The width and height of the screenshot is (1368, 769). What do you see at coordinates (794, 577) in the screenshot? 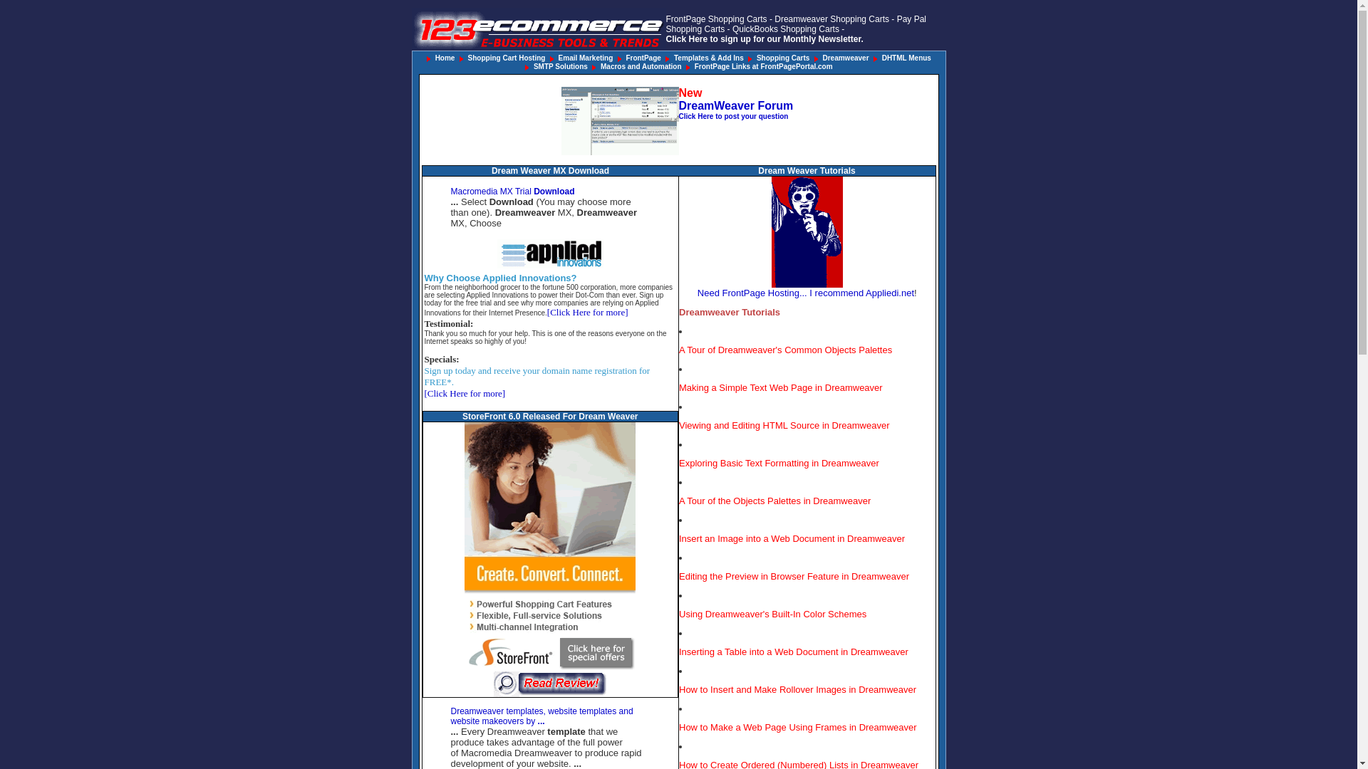
I see `Editing the Preview in Browser Feature in Dreamweaver` at bounding box center [794, 577].